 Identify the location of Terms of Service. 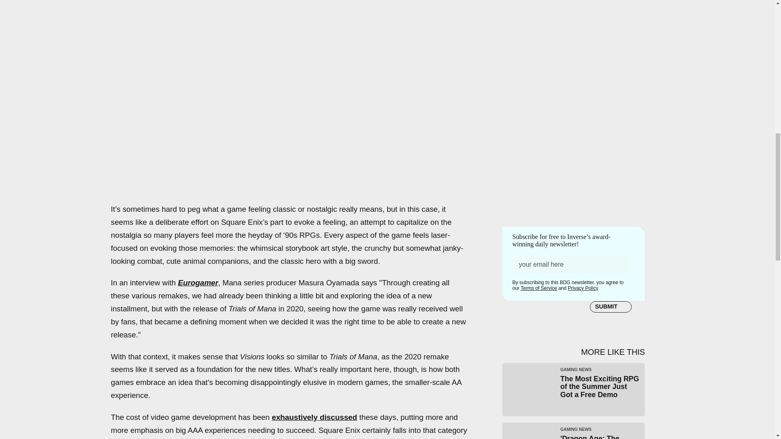
(539, 288).